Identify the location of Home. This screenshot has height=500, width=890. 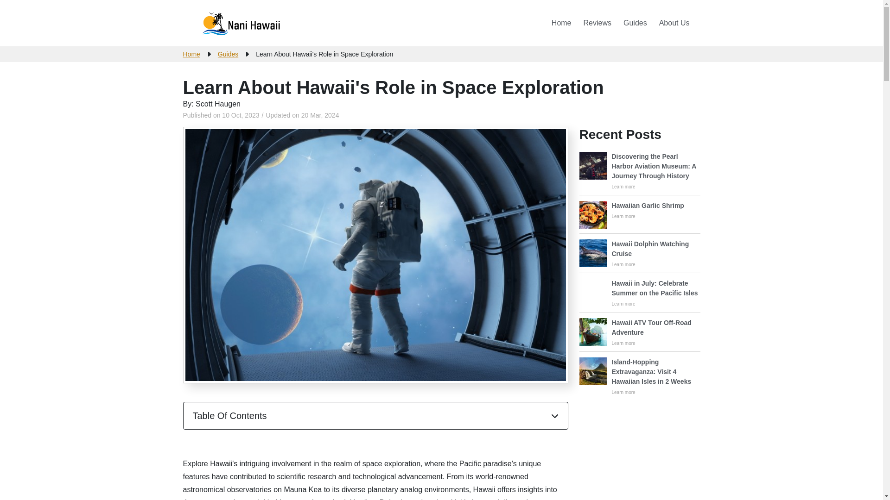
(561, 23).